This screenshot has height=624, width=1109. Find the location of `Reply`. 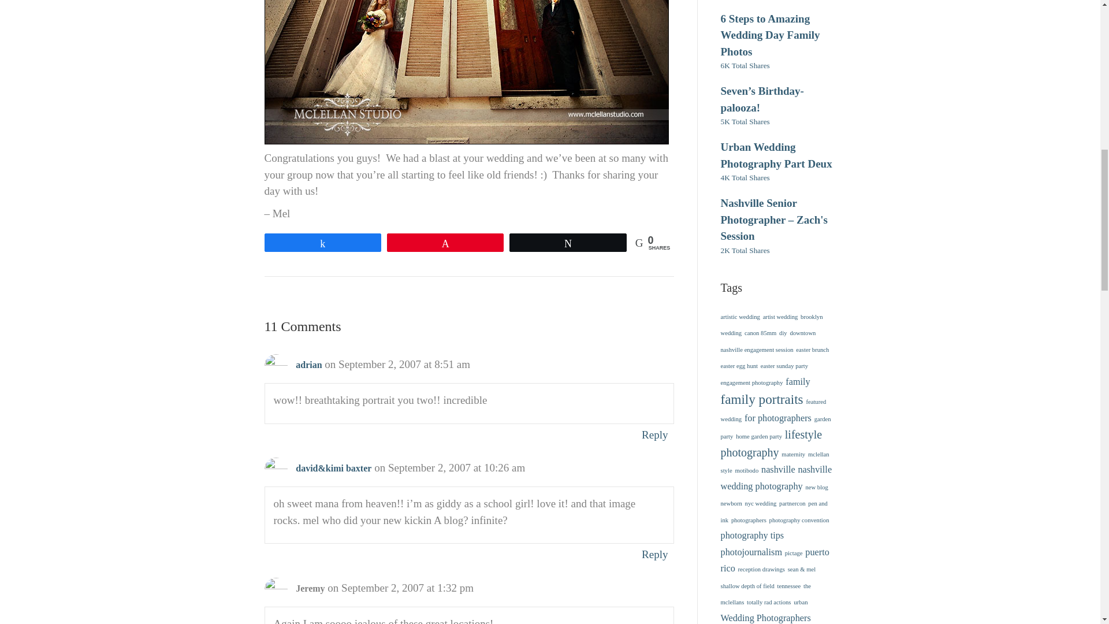

Reply is located at coordinates (654, 434).